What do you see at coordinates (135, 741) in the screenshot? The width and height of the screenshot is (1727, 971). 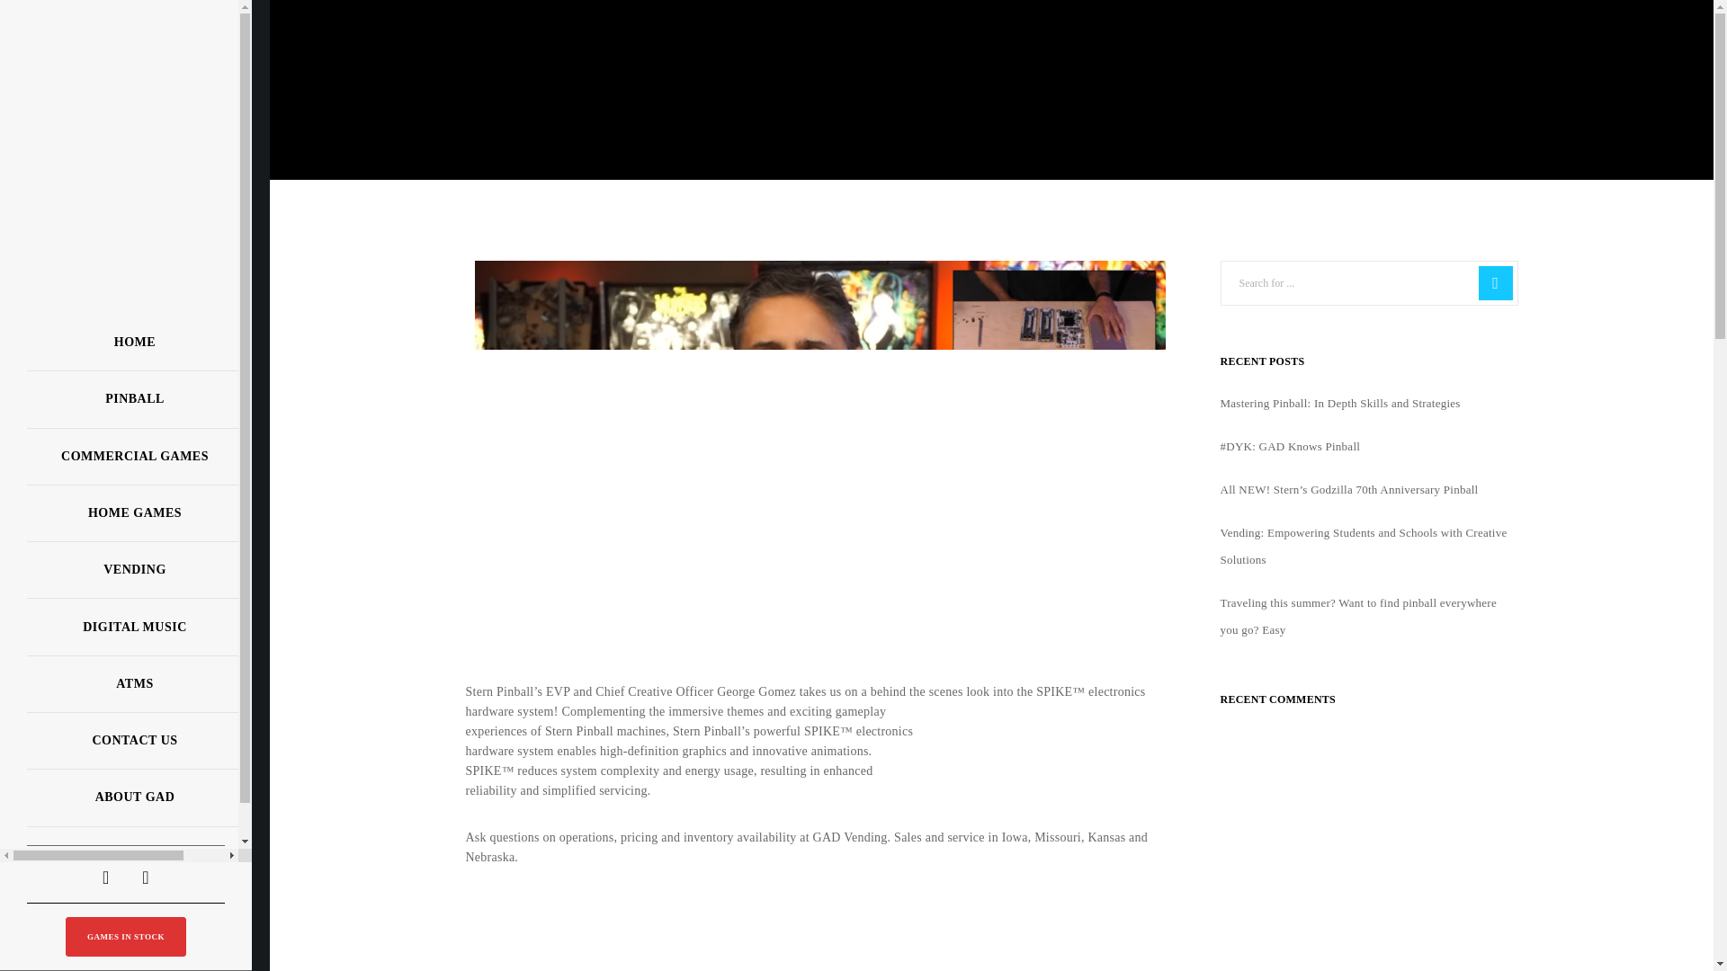 I see `CONTACT US` at bounding box center [135, 741].